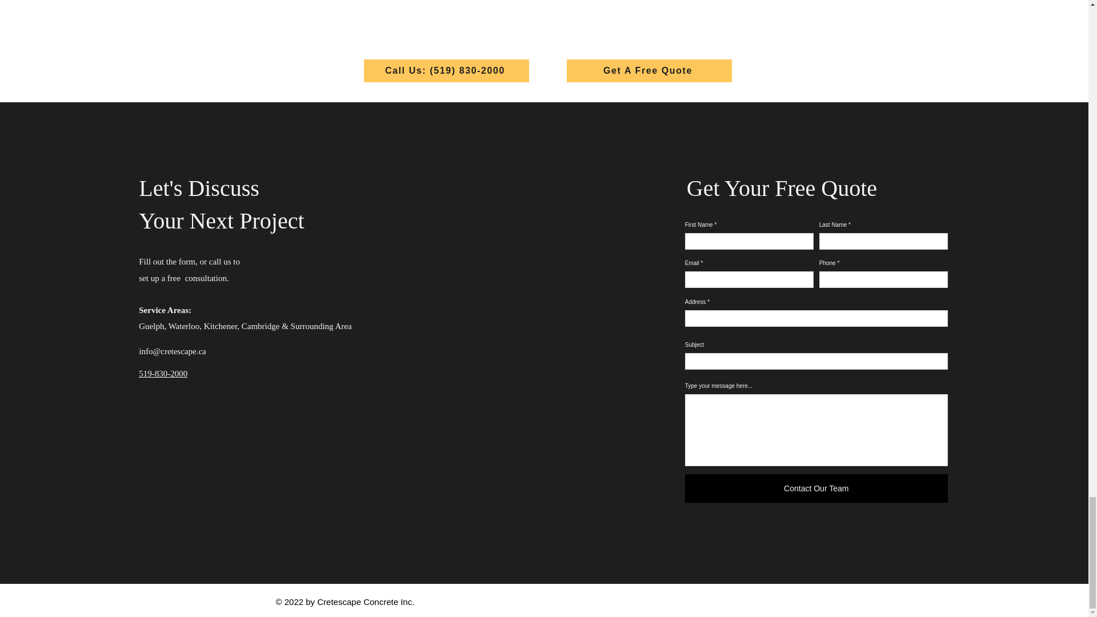  Describe the element at coordinates (816, 488) in the screenshot. I see `Contact Our Team` at that location.